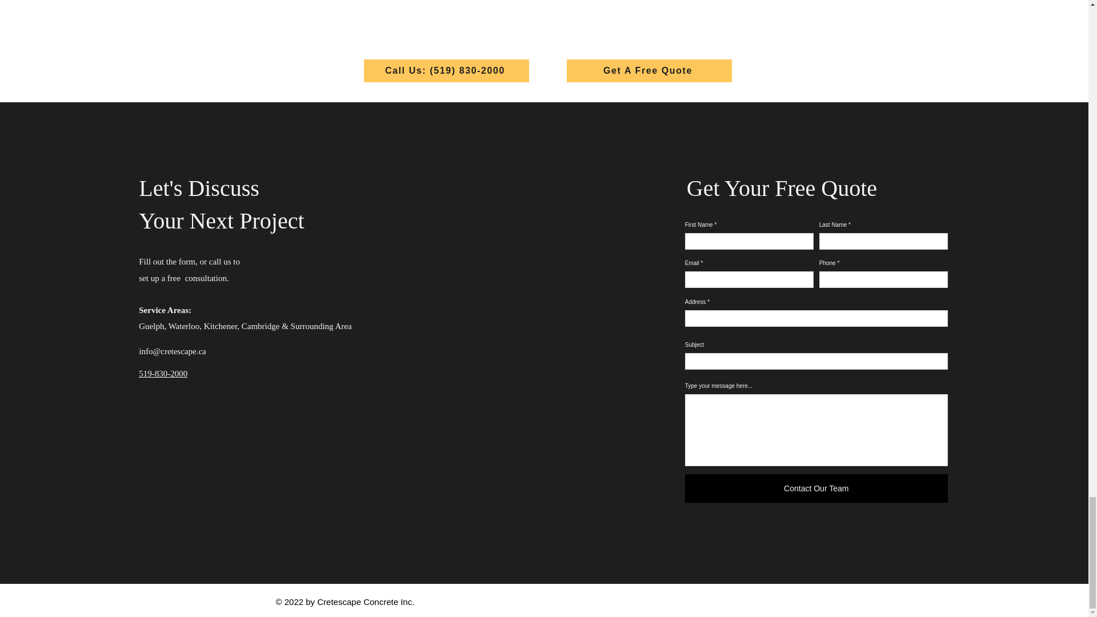  Describe the element at coordinates (816, 488) in the screenshot. I see `Contact Our Team` at that location.